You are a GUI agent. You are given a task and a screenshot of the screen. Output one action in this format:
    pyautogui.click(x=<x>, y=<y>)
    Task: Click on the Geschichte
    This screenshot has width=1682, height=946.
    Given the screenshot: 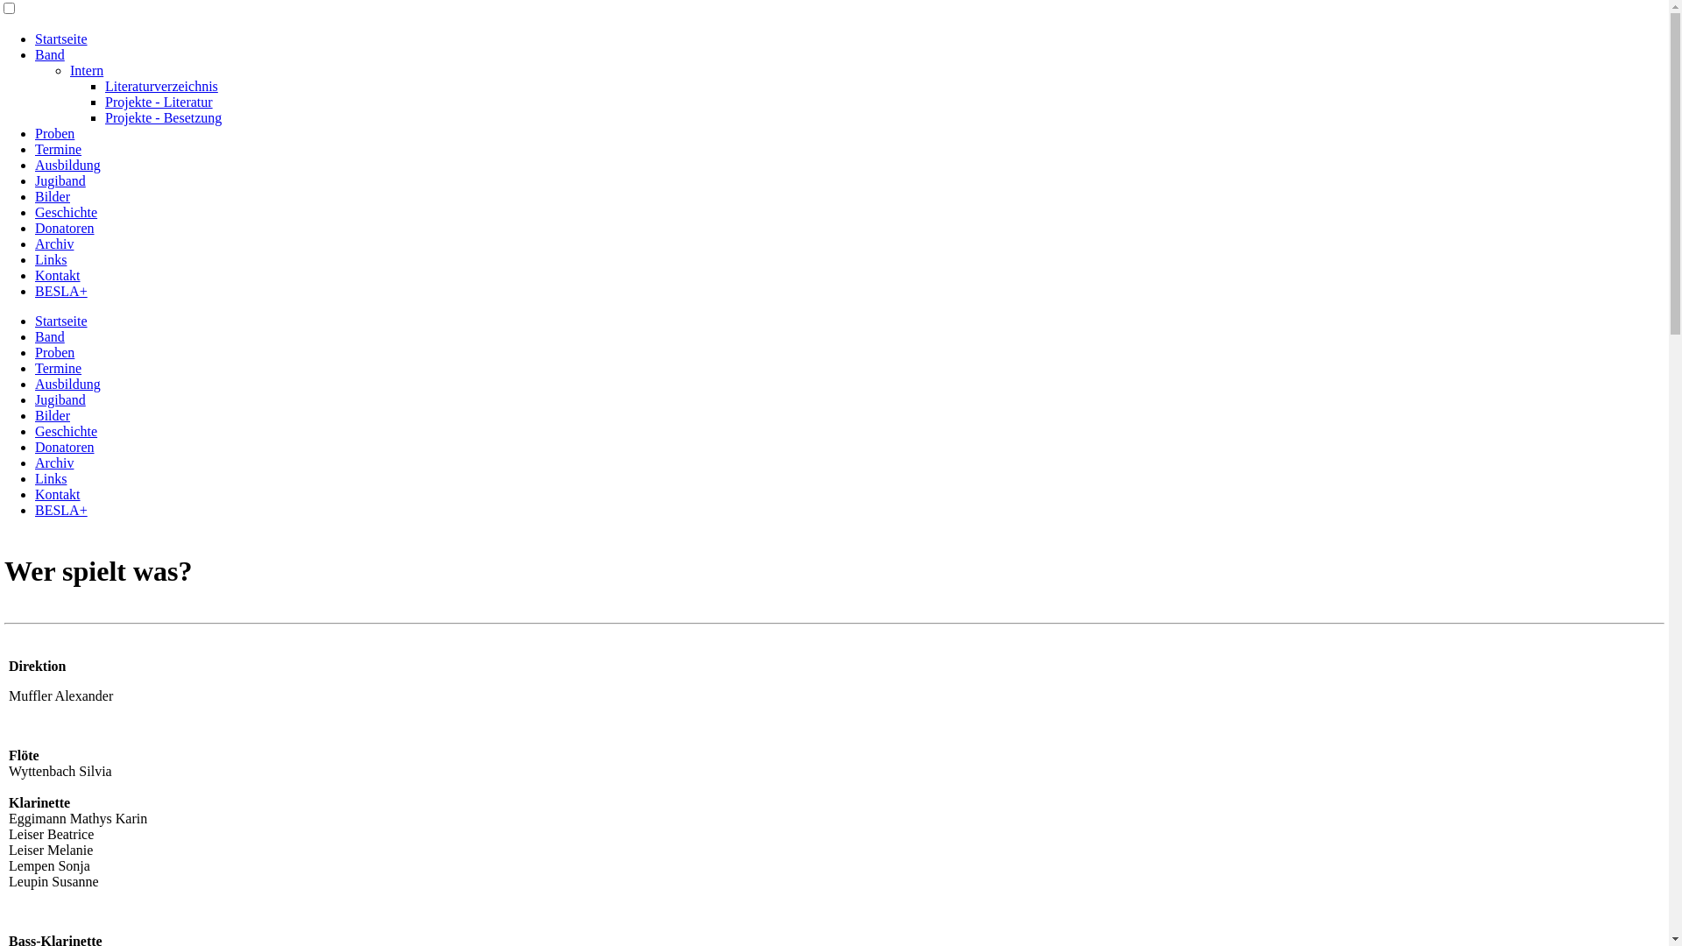 What is the action you would take?
    pyautogui.click(x=67, y=212)
    